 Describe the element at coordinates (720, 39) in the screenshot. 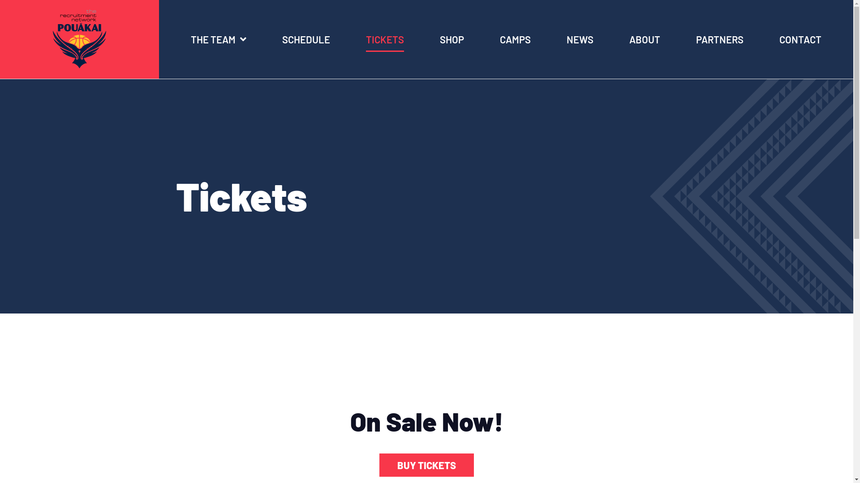

I see `PARTNERS` at that location.